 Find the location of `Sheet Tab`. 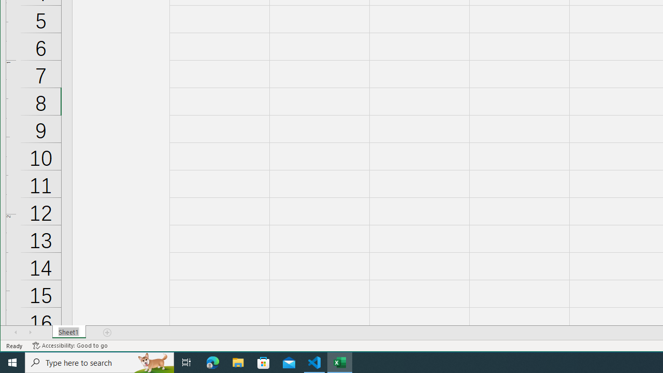

Sheet Tab is located at coordinates (69, 332).